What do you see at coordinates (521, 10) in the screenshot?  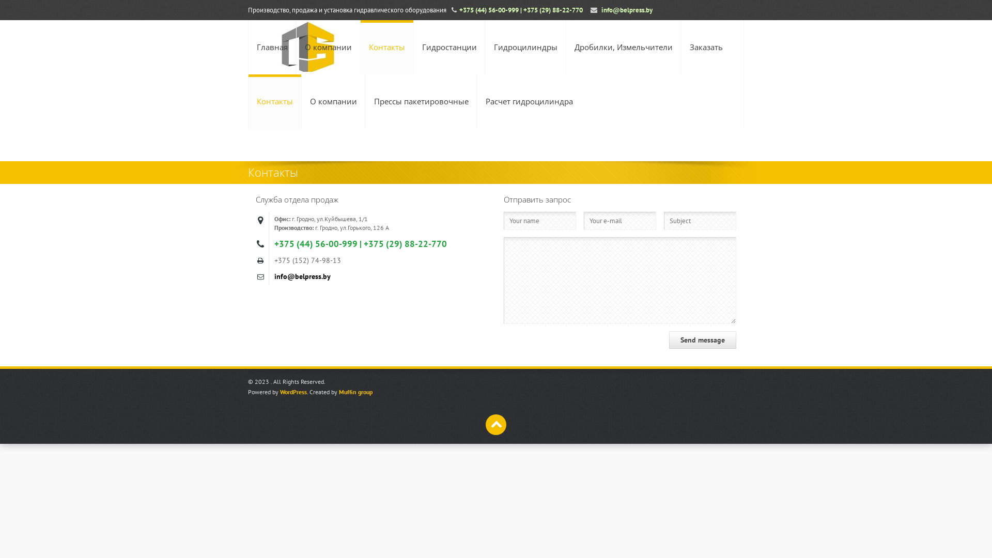 I see `+375 (44) 56-00-999 | +375 (29) 88-22-770` at bounding box center [521, 10].